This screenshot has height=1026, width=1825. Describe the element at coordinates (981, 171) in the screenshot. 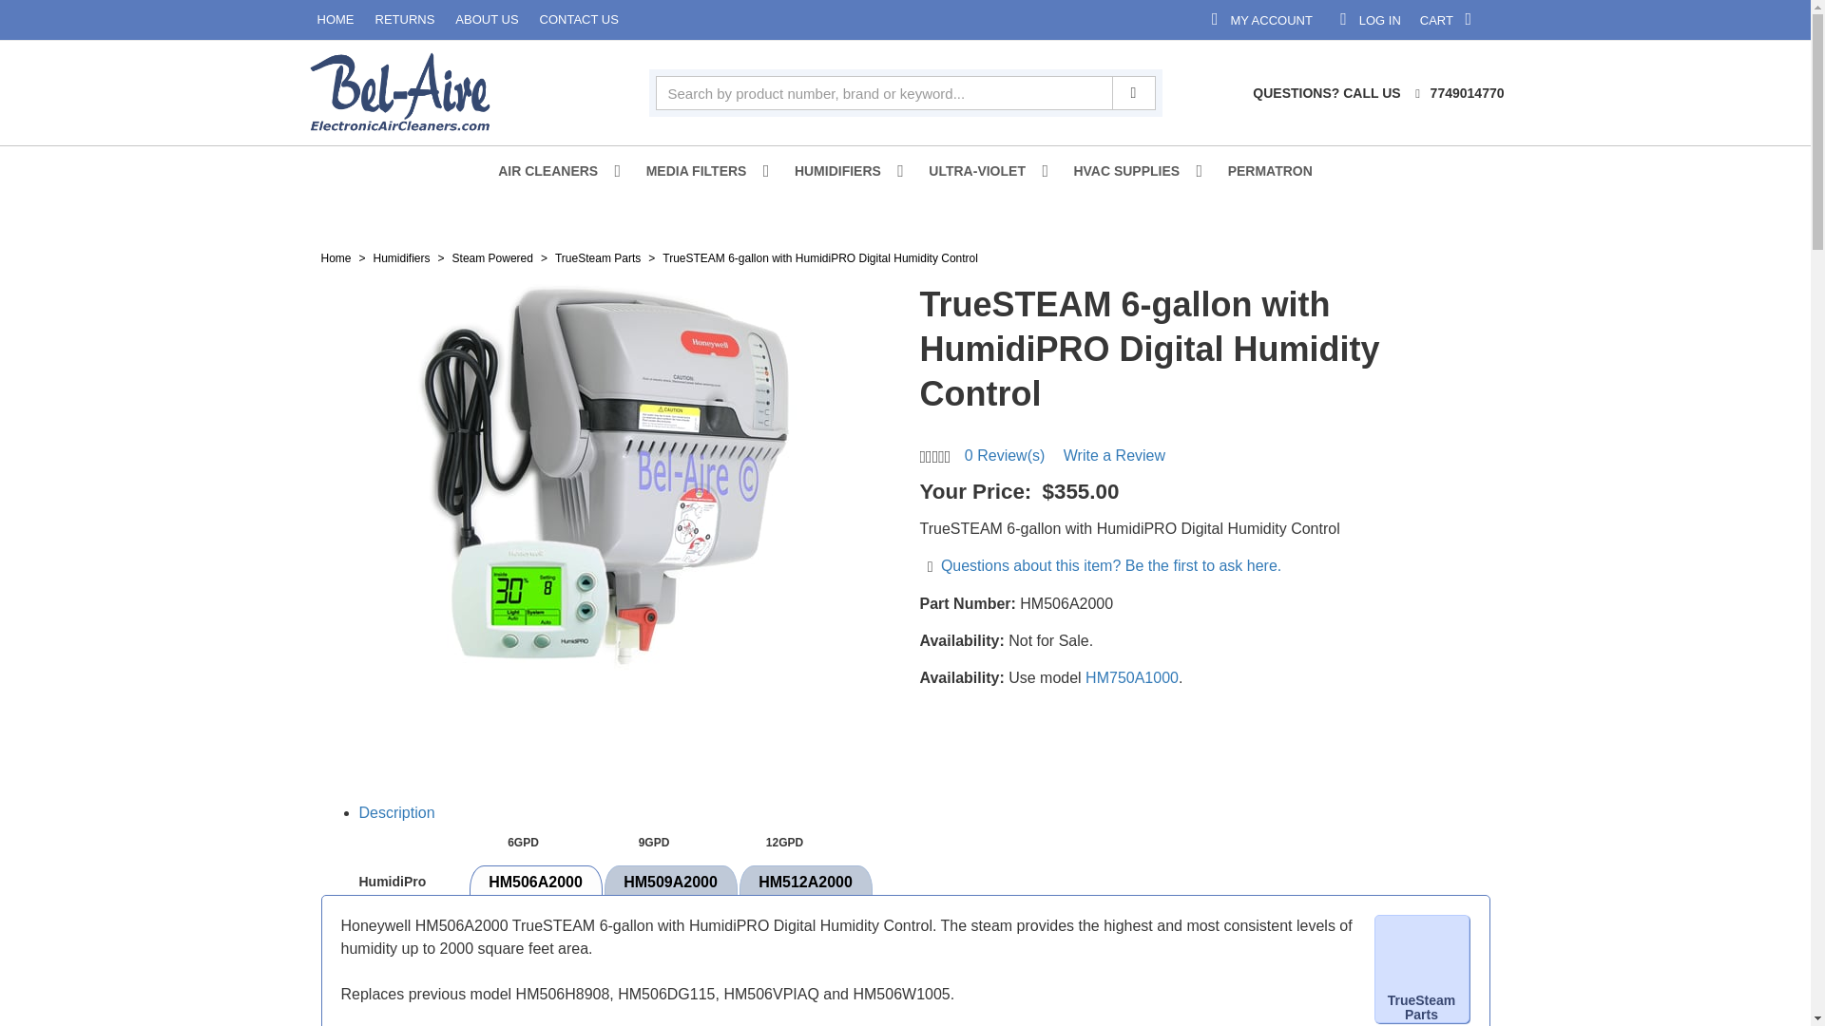

I see `HVAC SUPPLIES` at that location.